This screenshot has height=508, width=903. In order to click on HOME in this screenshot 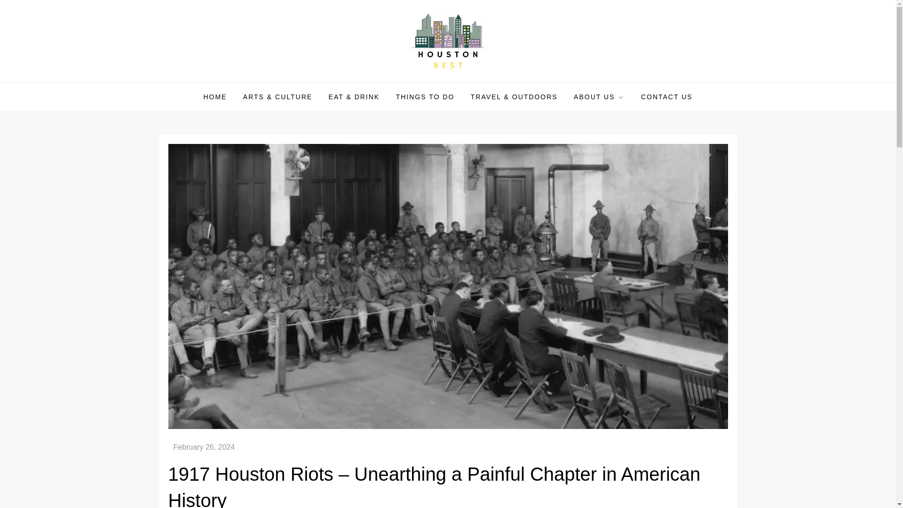, I will do `click(214, 97)`.